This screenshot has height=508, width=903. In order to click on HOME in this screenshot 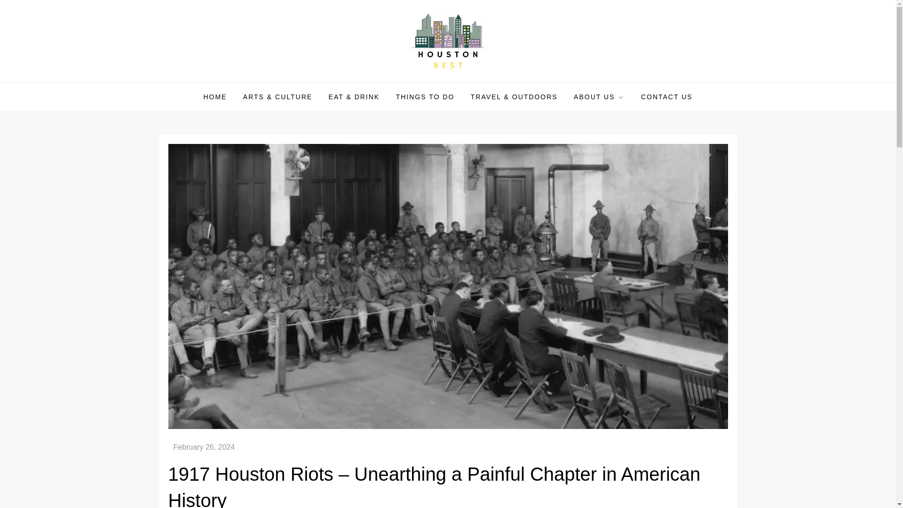, I will do `click(214, 97)`.